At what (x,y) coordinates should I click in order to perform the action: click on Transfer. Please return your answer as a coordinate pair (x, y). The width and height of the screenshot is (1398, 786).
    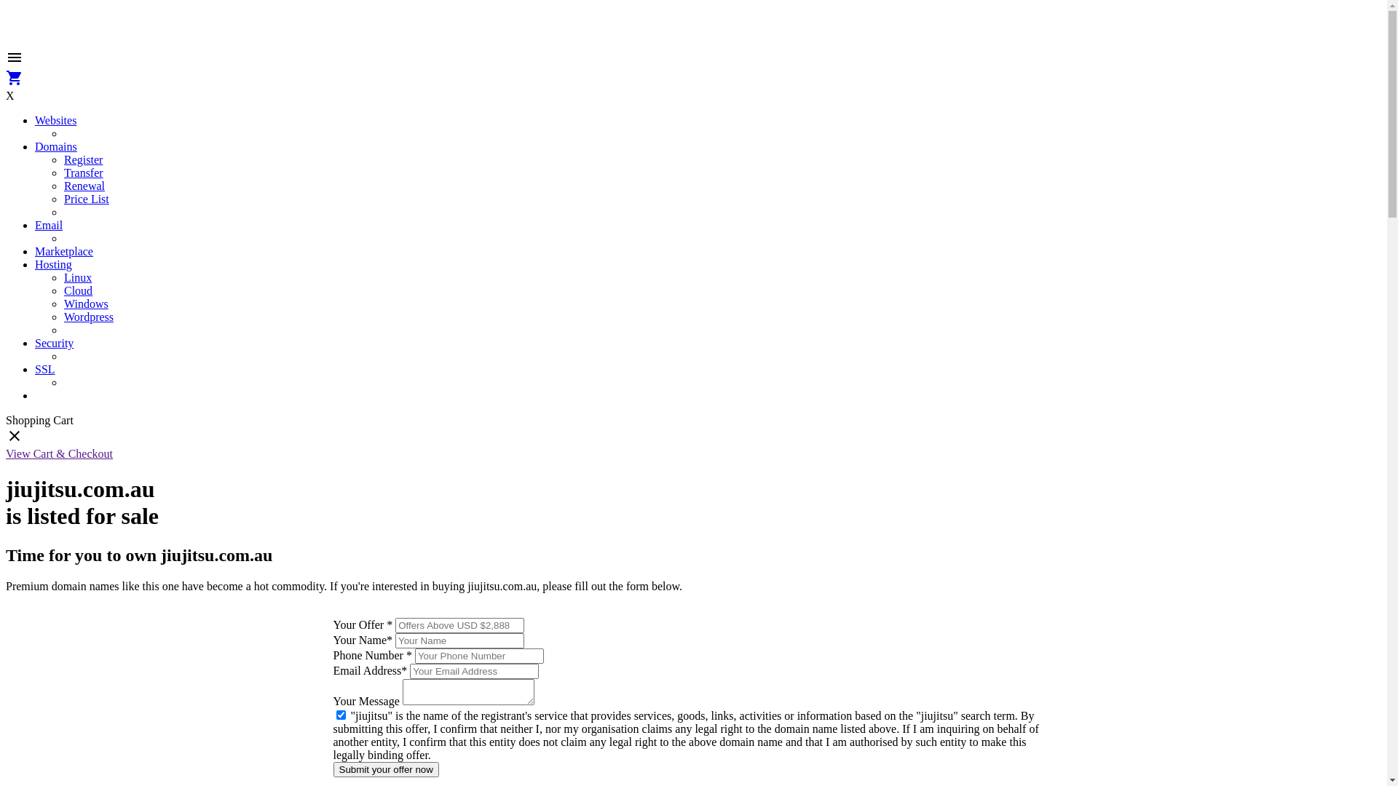
    Looking at the image, I should click on (84, 173).